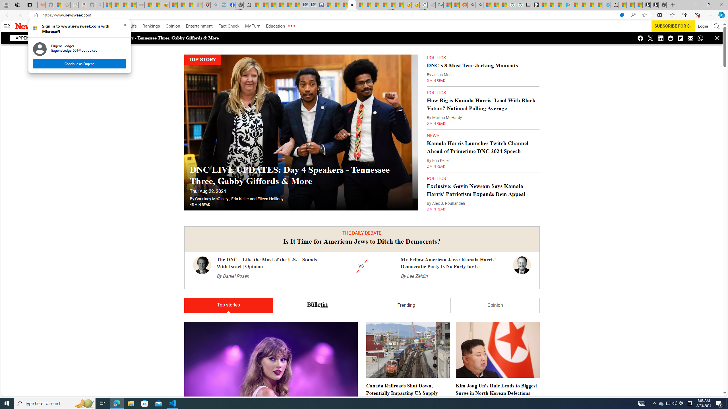 Image resolution: width=728 pixels, height=409 pixels. What do you see at coordinates (474, 336) in the screenshot?
I see `By Micah McCartney` at bounding box center [474, 336].